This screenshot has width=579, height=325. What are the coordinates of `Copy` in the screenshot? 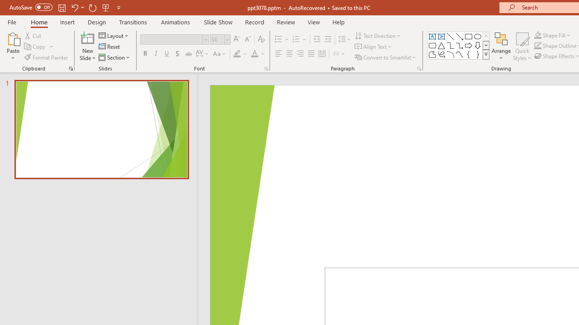 It's located at (39, 47).